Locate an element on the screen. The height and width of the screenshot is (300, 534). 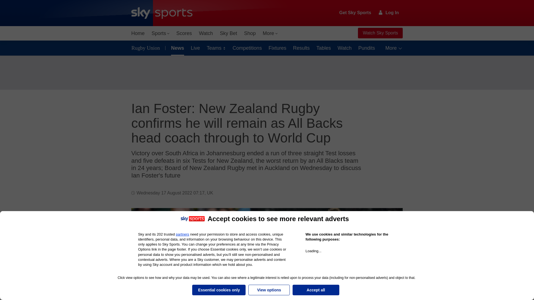
Sky Bet is located at coordinates (228, 33).